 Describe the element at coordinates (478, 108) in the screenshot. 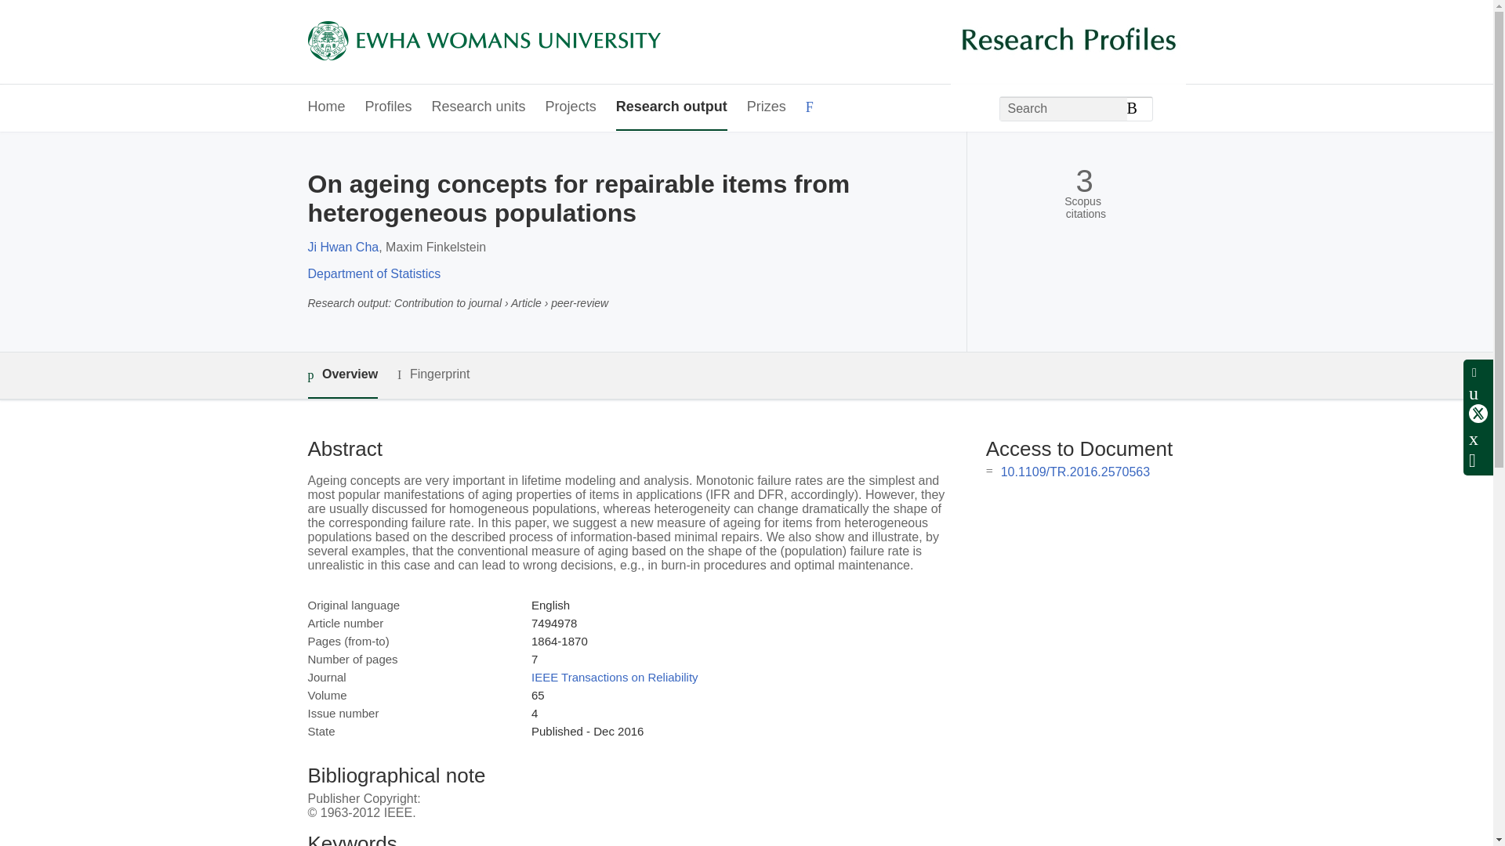

I see `Research units` at that location.